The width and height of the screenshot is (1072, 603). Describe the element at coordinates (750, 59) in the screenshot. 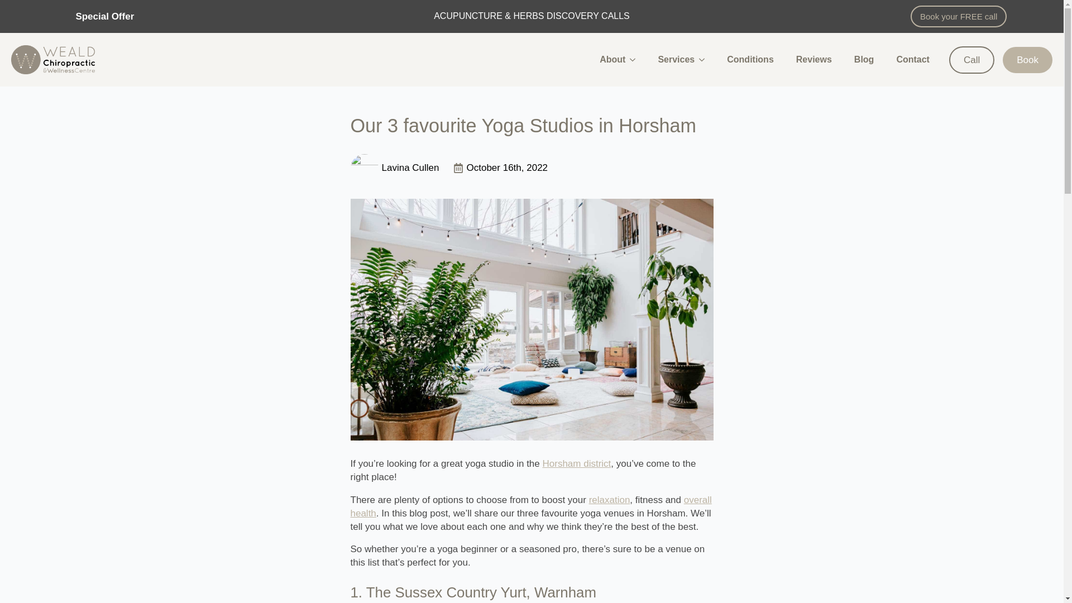

I see `Conditions` at that location.